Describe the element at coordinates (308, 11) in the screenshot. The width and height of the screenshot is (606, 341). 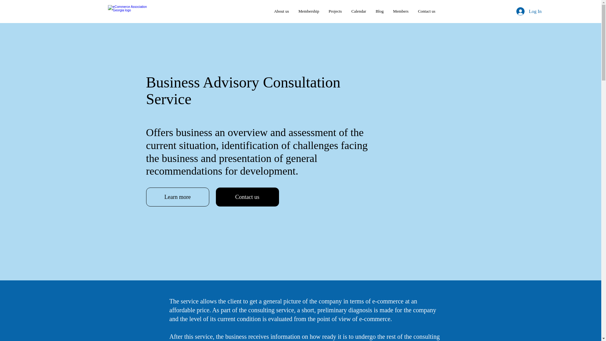
I see `Membership` at that location.